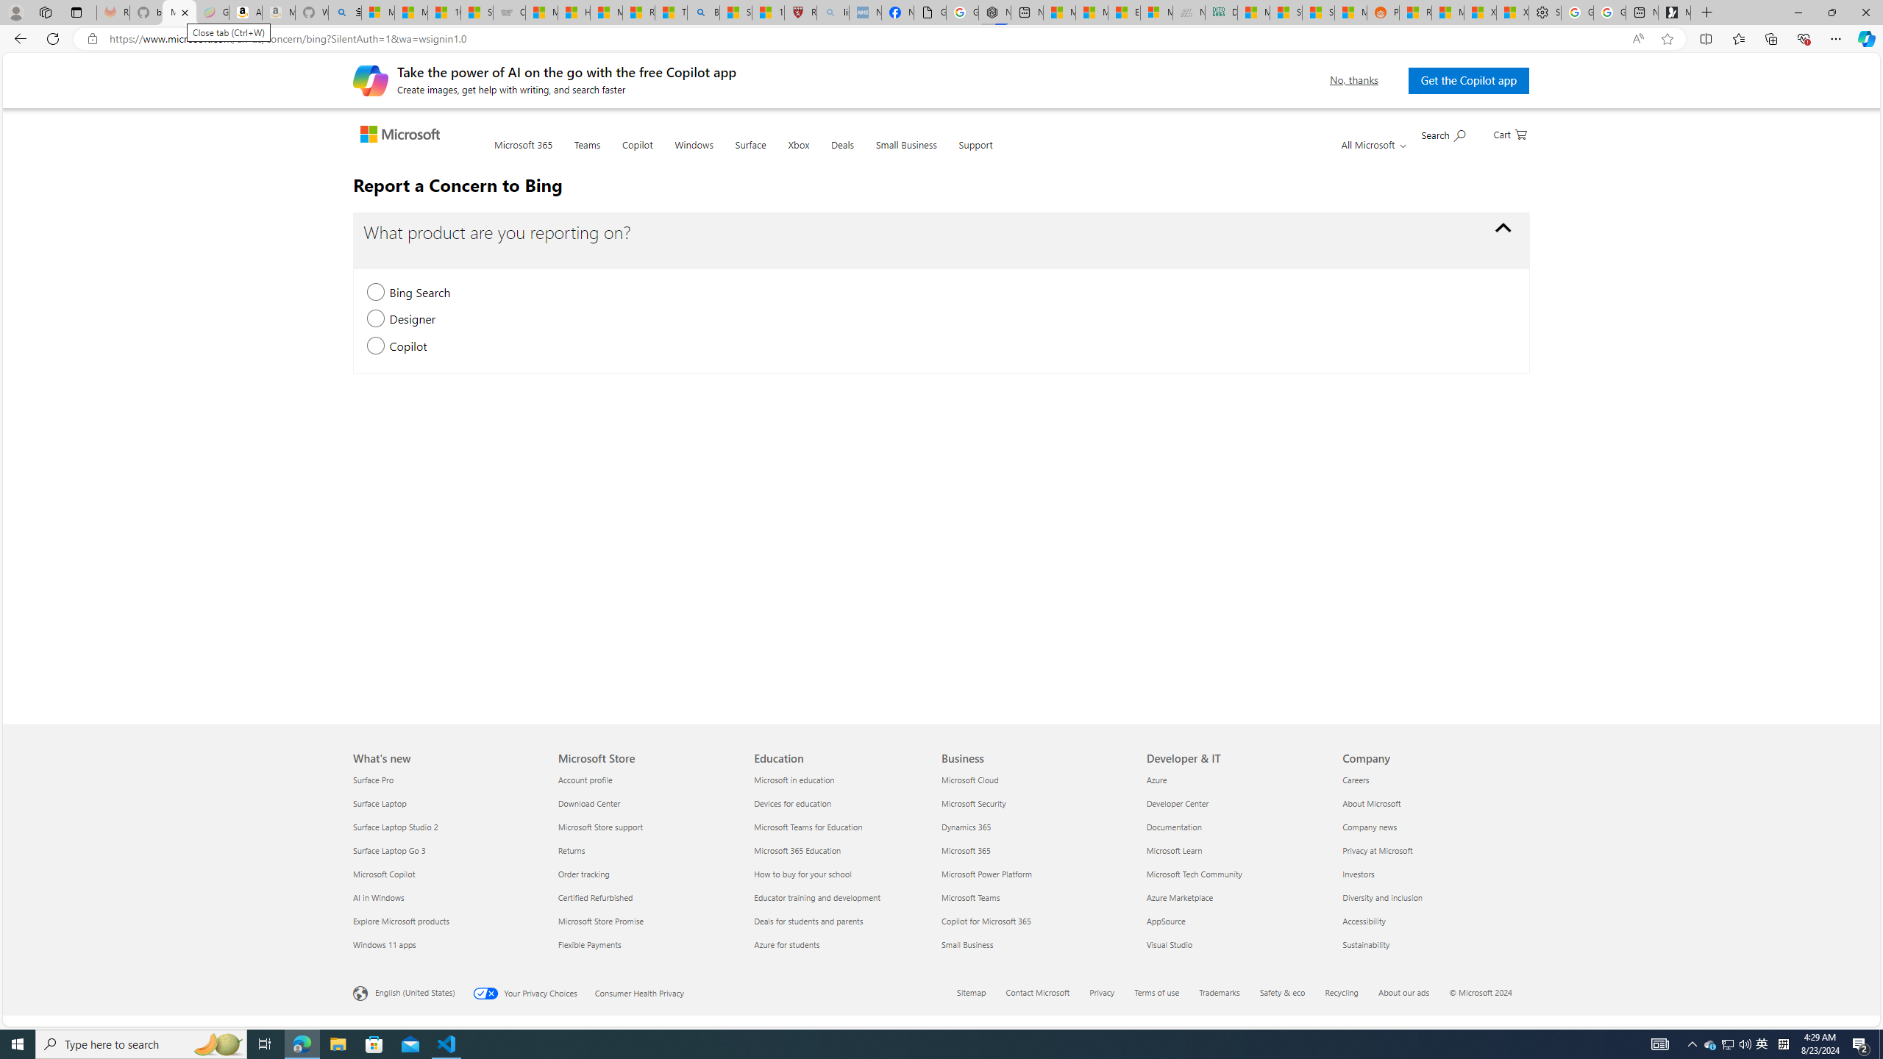 The width and height of the screenshot is (1883, 1059). What do you see at coordinates (843, 153) in the screenshot?
I see `Deals` at bounding box center [843, 153].